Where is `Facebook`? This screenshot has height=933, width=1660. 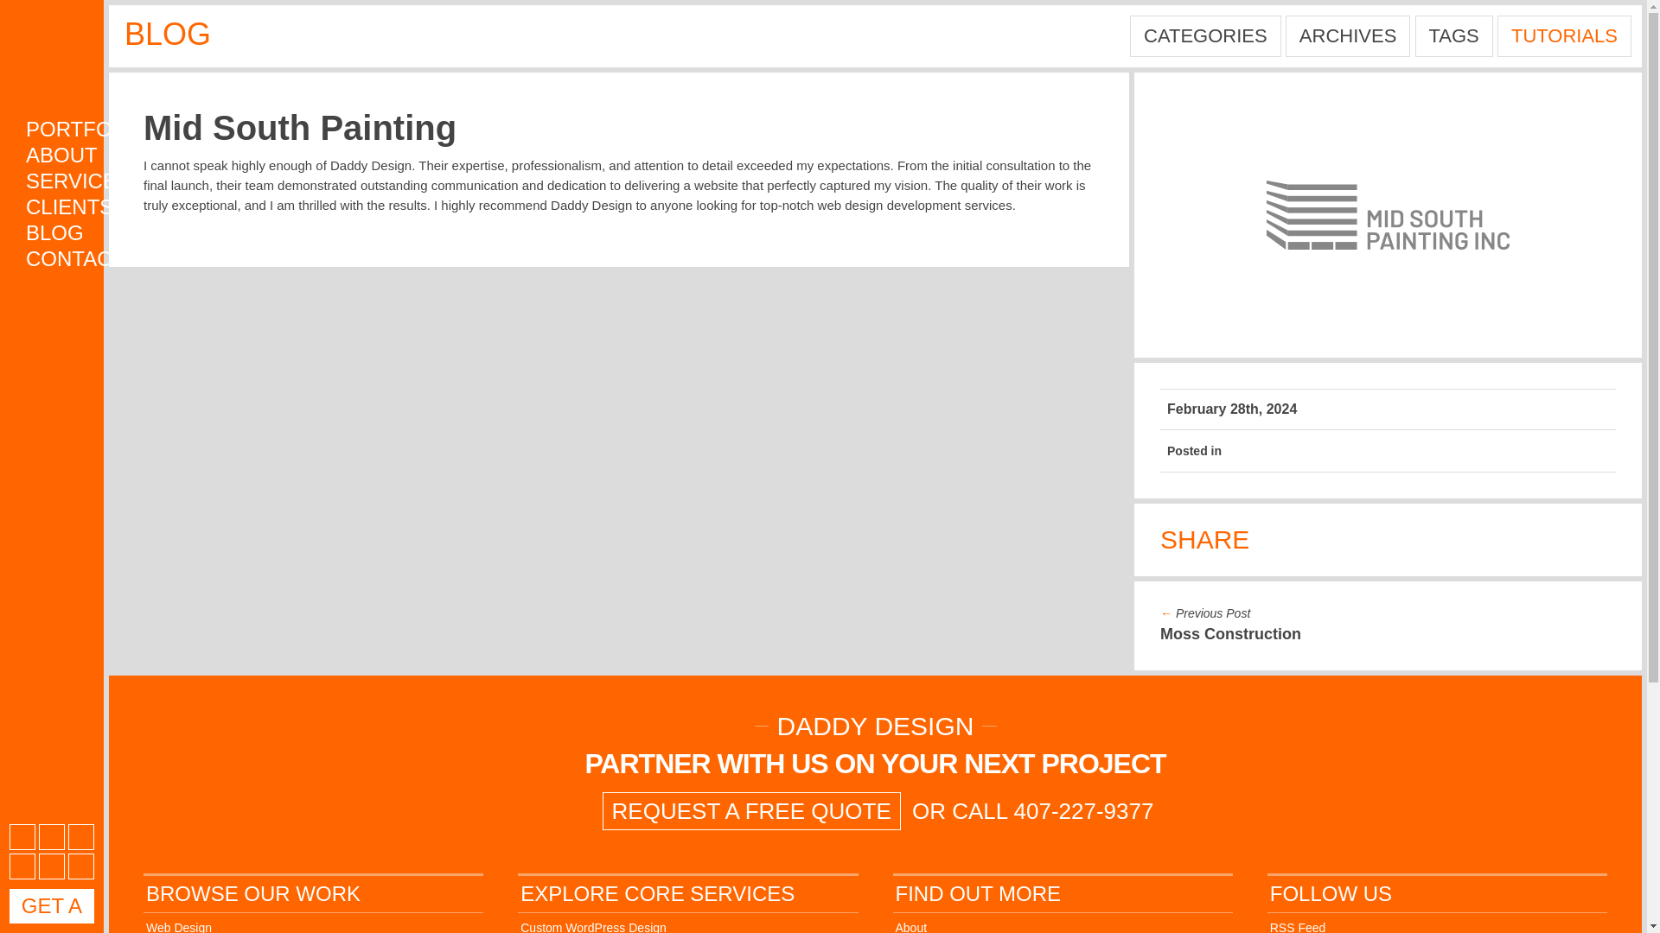
Facebook is located at coordinates (51, 836).